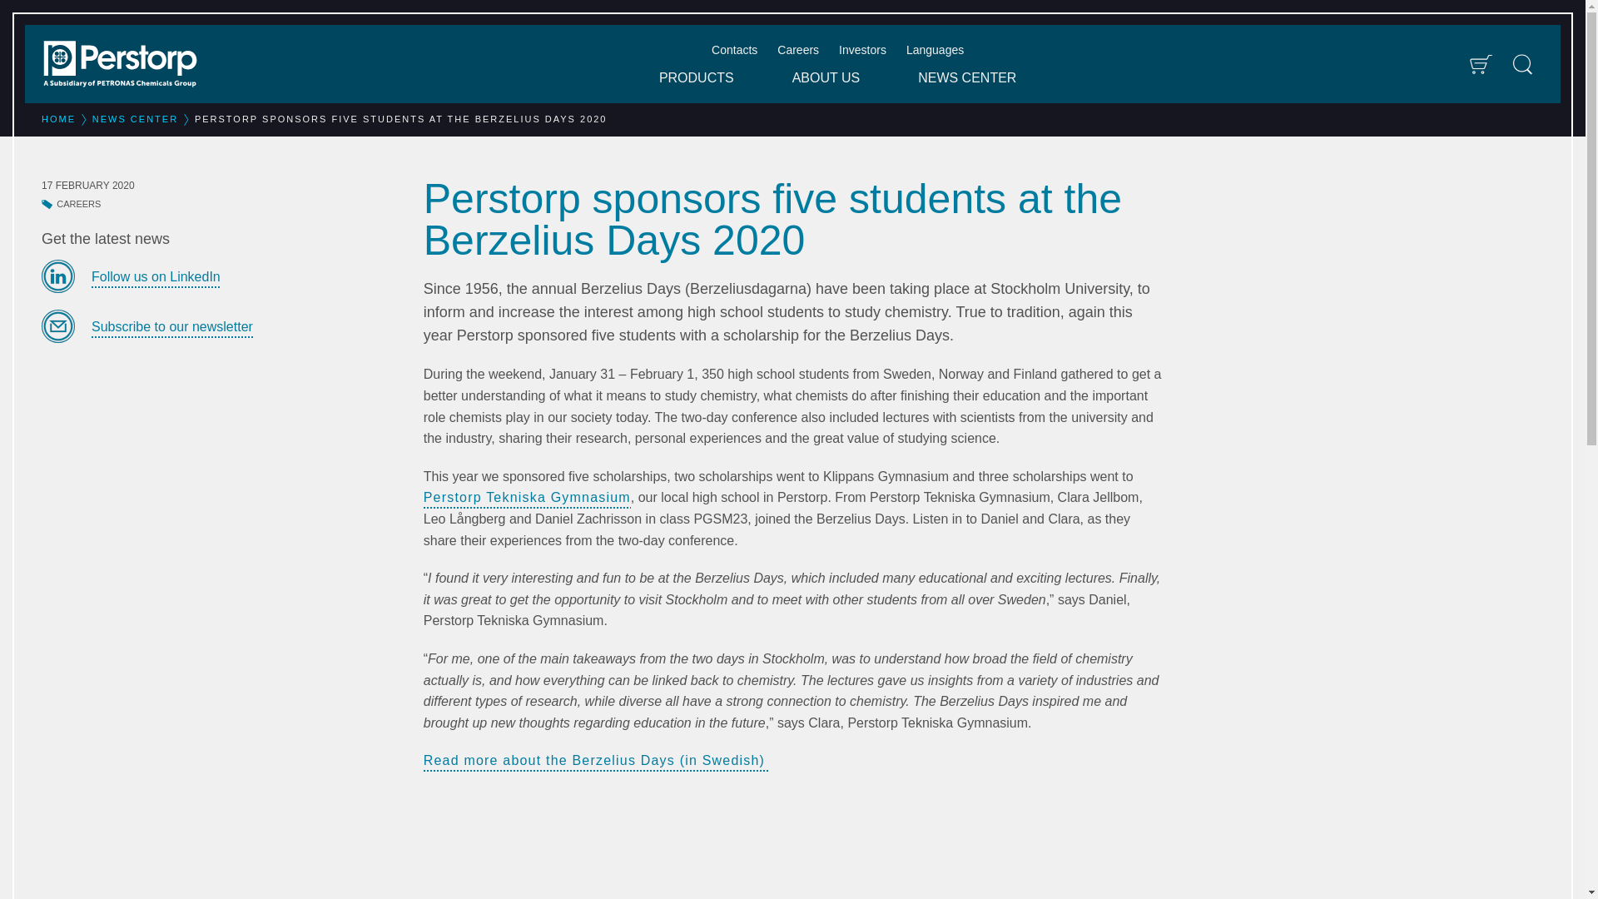  What do you see at coordinates (934, 50) in the screenshot?
I see `Languages` at bounding box center [934, 50].